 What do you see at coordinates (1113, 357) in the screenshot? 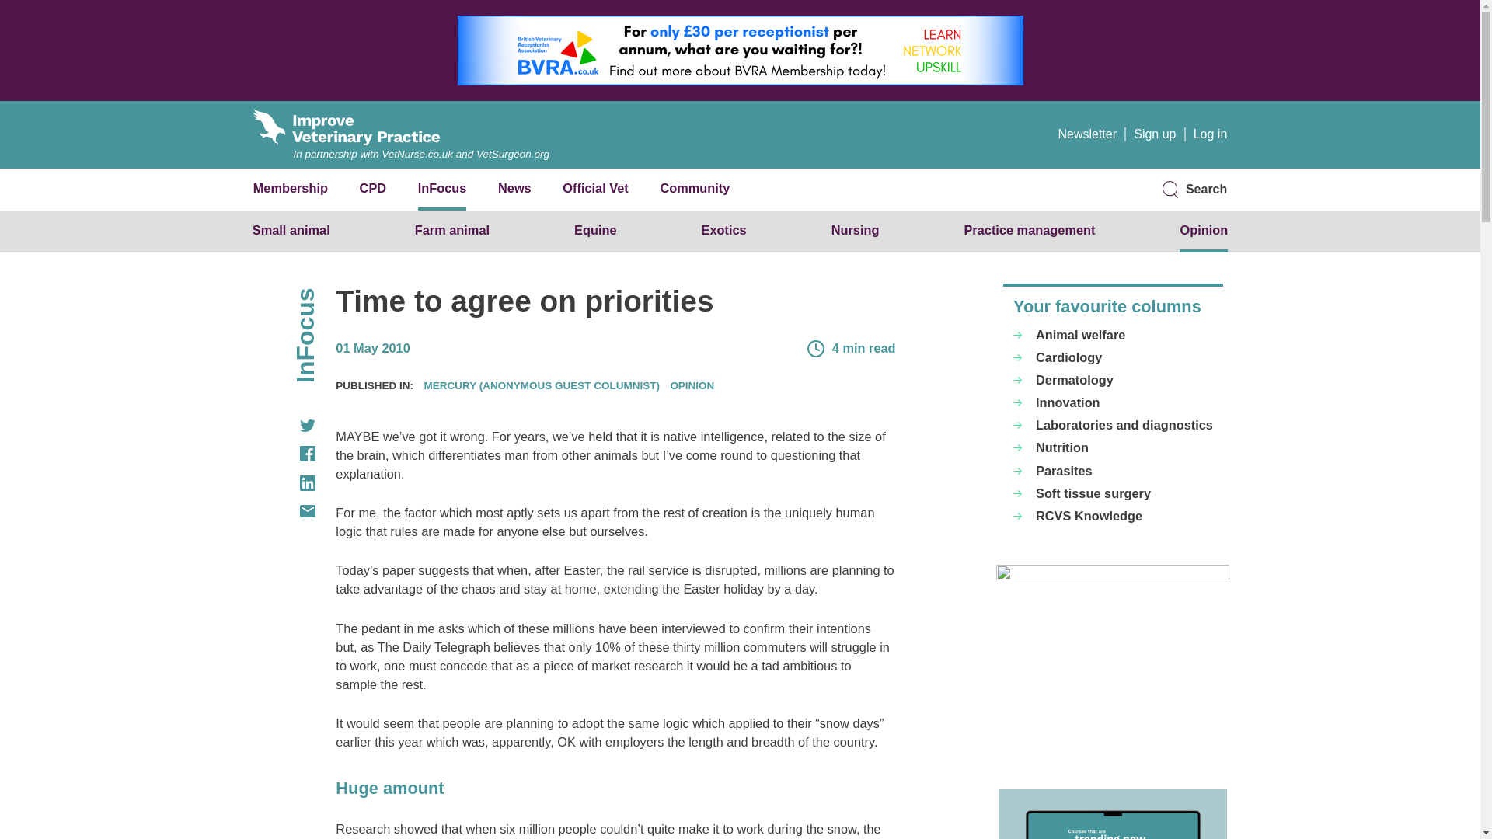
I see `Cardiology` at bounding box center [1113, 357].